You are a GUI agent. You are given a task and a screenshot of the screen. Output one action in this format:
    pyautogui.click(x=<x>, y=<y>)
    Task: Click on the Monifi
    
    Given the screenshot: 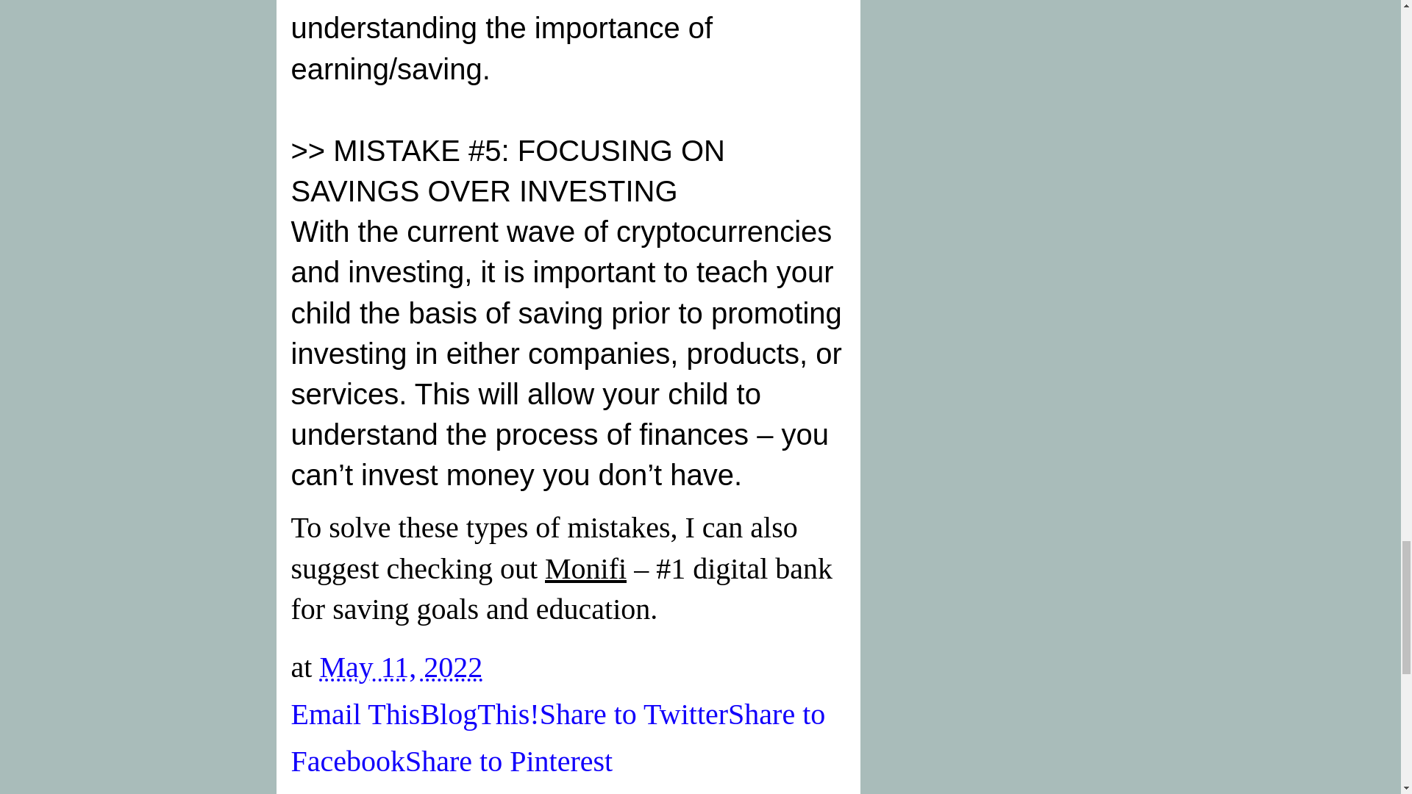 What is the action you would take?
    pyautogui.click(x=585, y=568)
    